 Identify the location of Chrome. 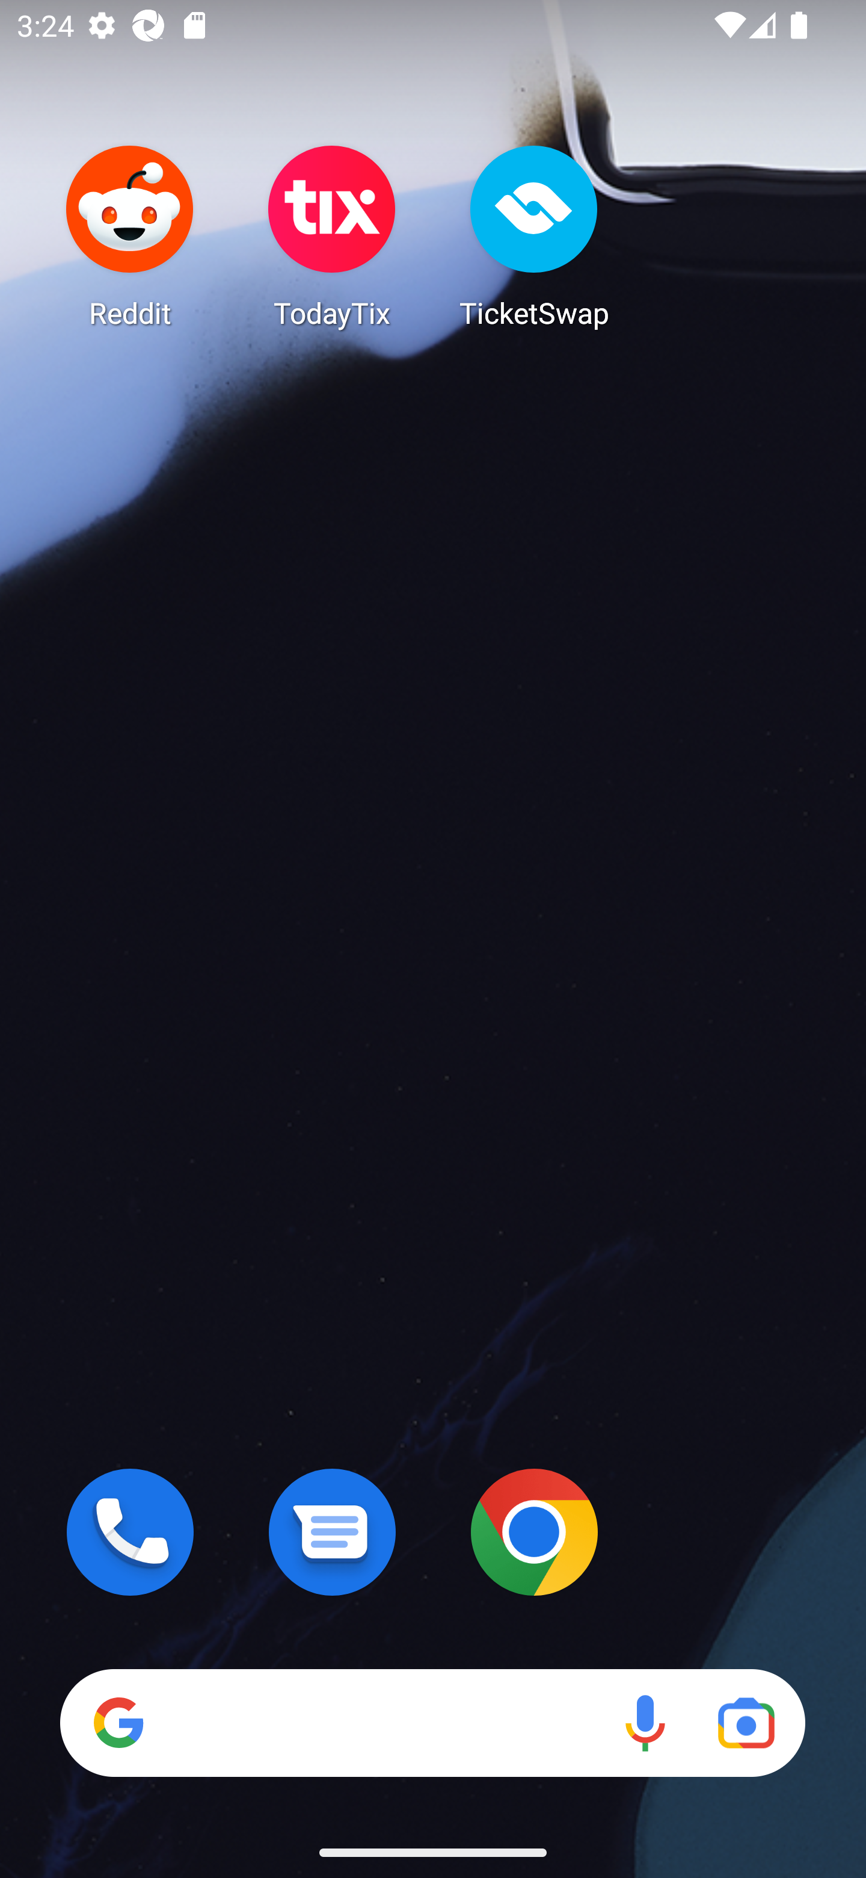
(534, 1532).